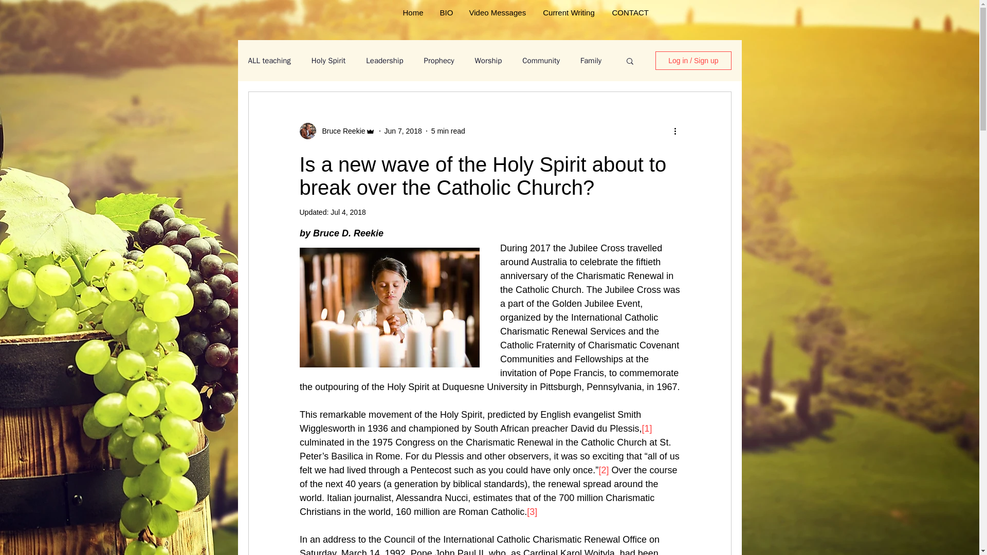  I want to click on Holy Spirit, so click(329, 61).